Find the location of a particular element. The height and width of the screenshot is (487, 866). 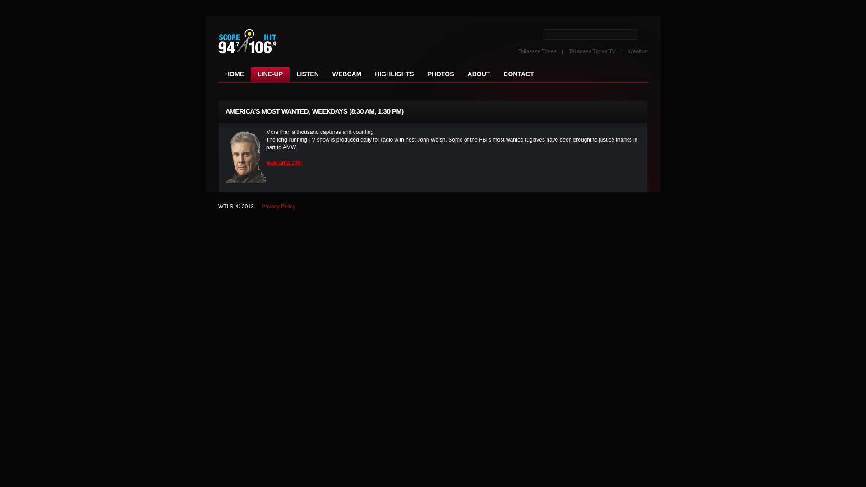

CONTACT is located at coordinates (519, 74).